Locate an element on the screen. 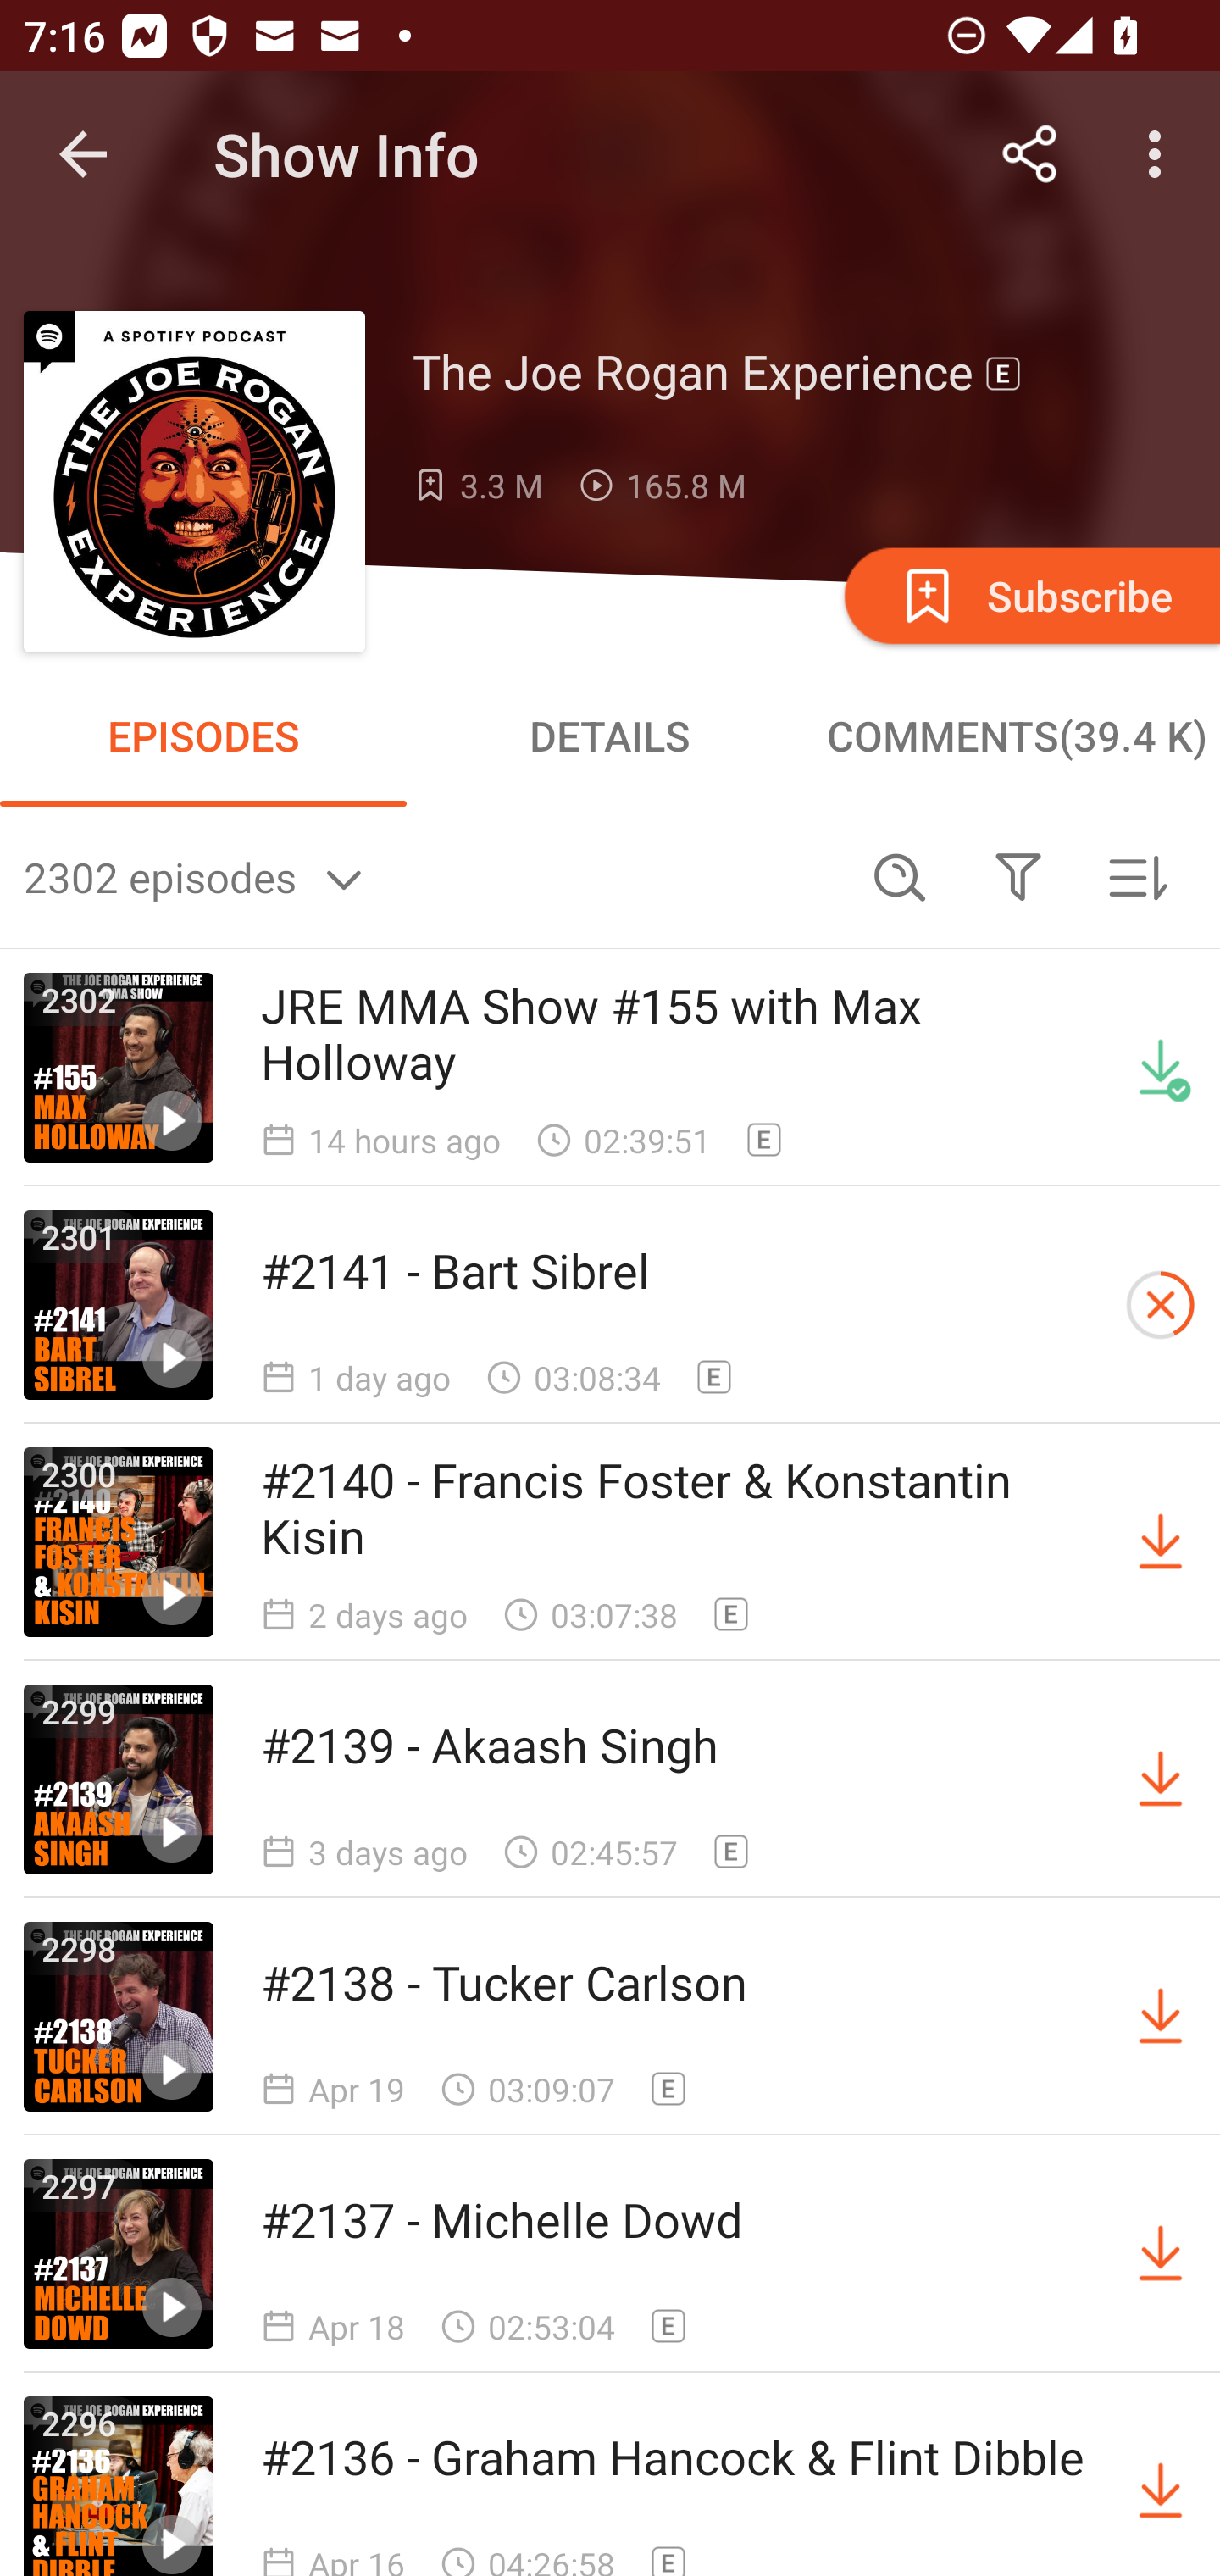  Cancel Downloading is located at coordinates (1161, 1304).